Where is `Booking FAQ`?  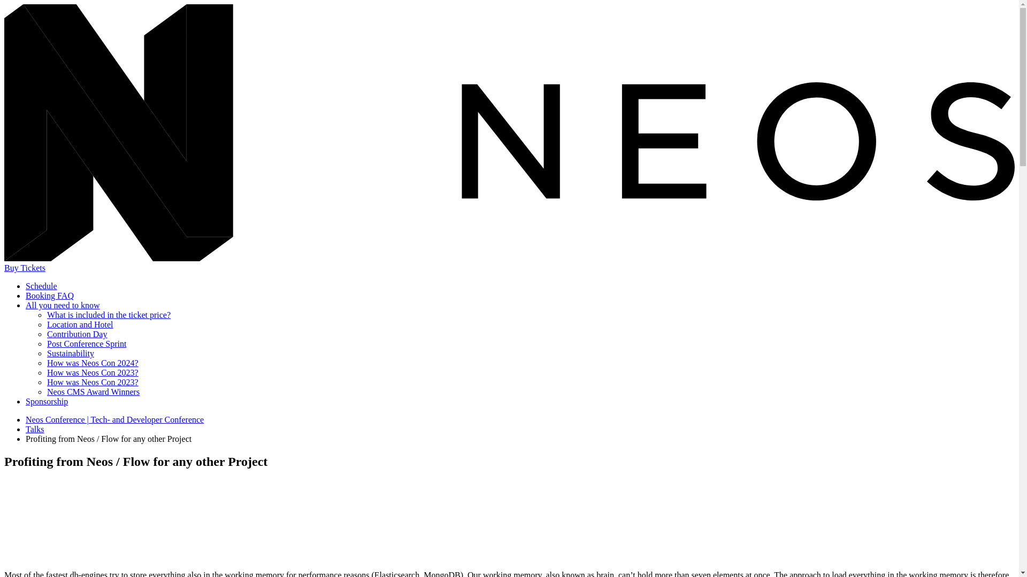
Booking FAQ is located at coordinates (50, 295).